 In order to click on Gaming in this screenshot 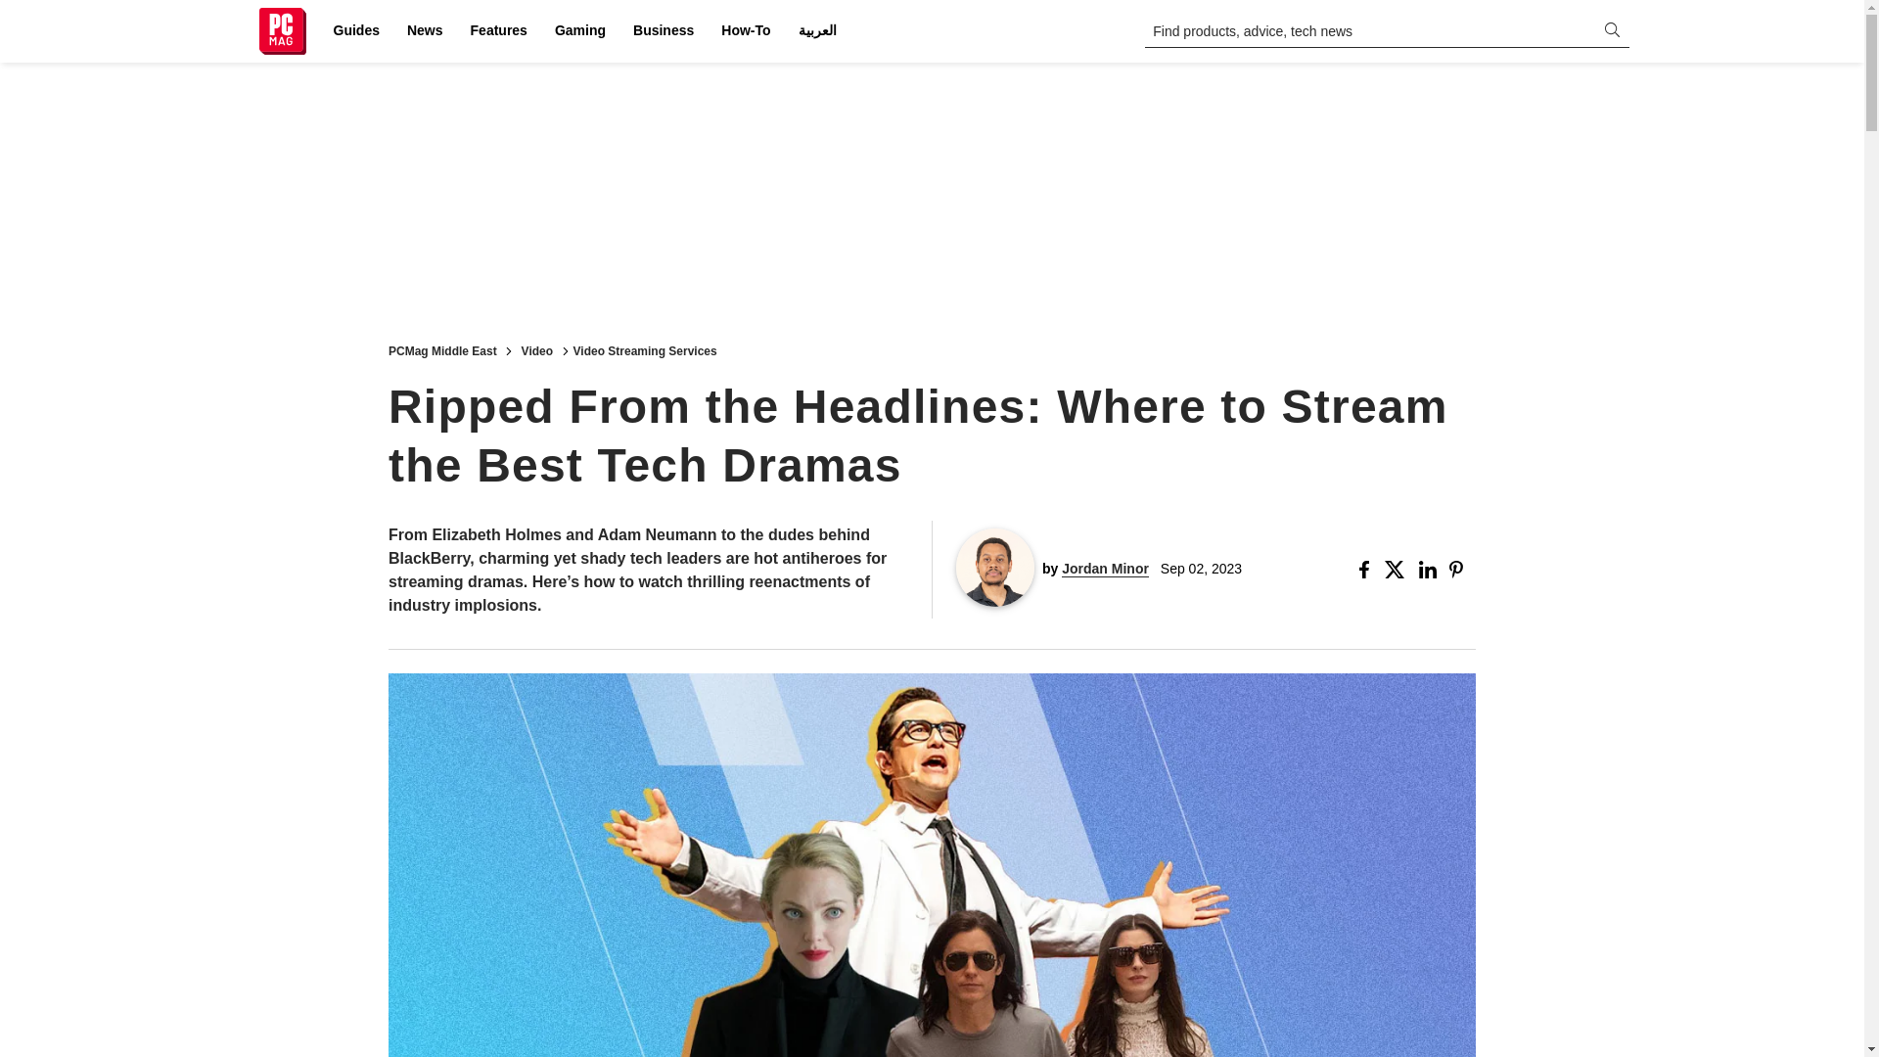, I will do `click(579, 31)`.